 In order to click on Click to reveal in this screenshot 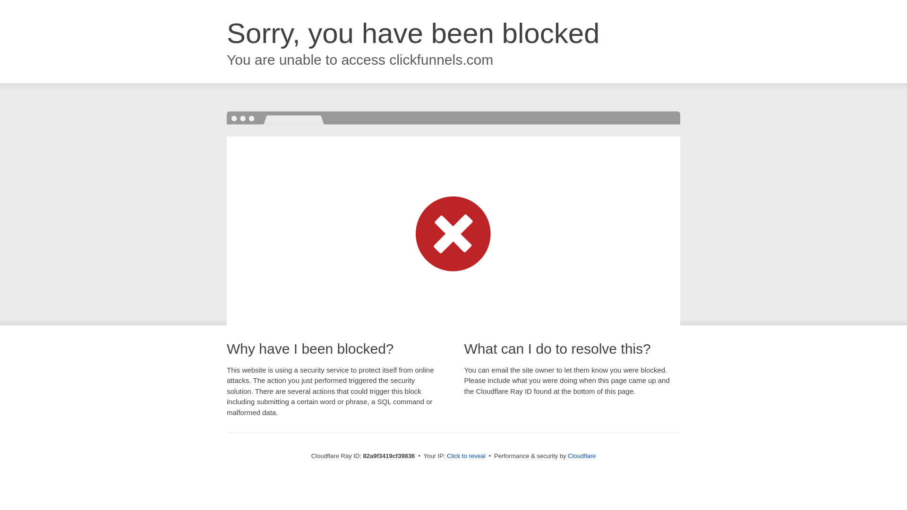, I will do `click(466, 456)`.